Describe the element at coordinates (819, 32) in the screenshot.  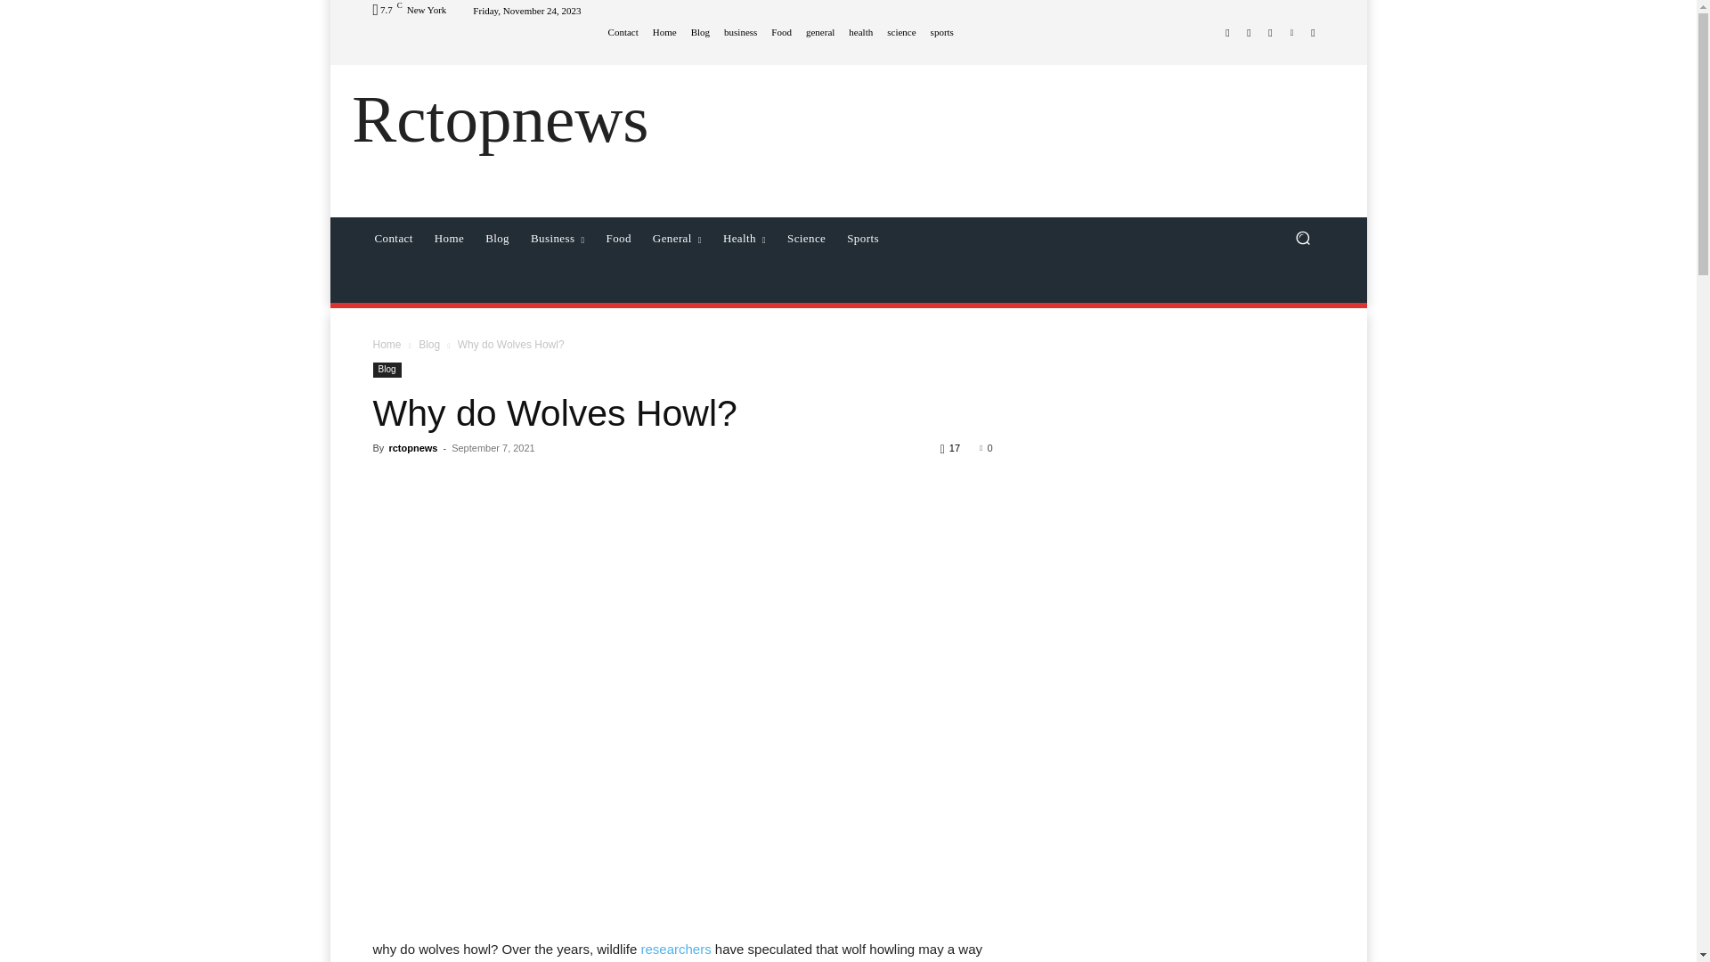
I see `general` at that location.